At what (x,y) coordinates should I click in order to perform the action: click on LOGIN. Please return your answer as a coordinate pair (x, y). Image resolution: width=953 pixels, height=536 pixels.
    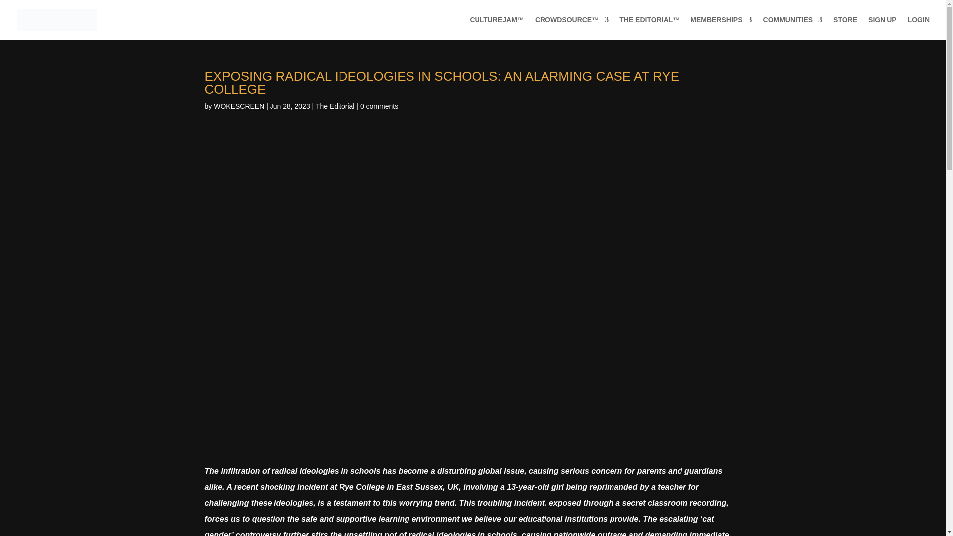
    Looking at the image, I should click on (919, 28).